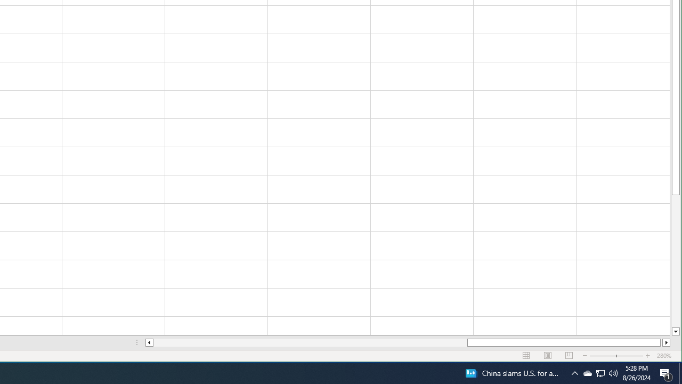  I want to click on Zoom Out, so click(574, 373).